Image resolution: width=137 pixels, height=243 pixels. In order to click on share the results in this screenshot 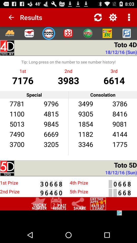, I will do `click(78, 204)`.